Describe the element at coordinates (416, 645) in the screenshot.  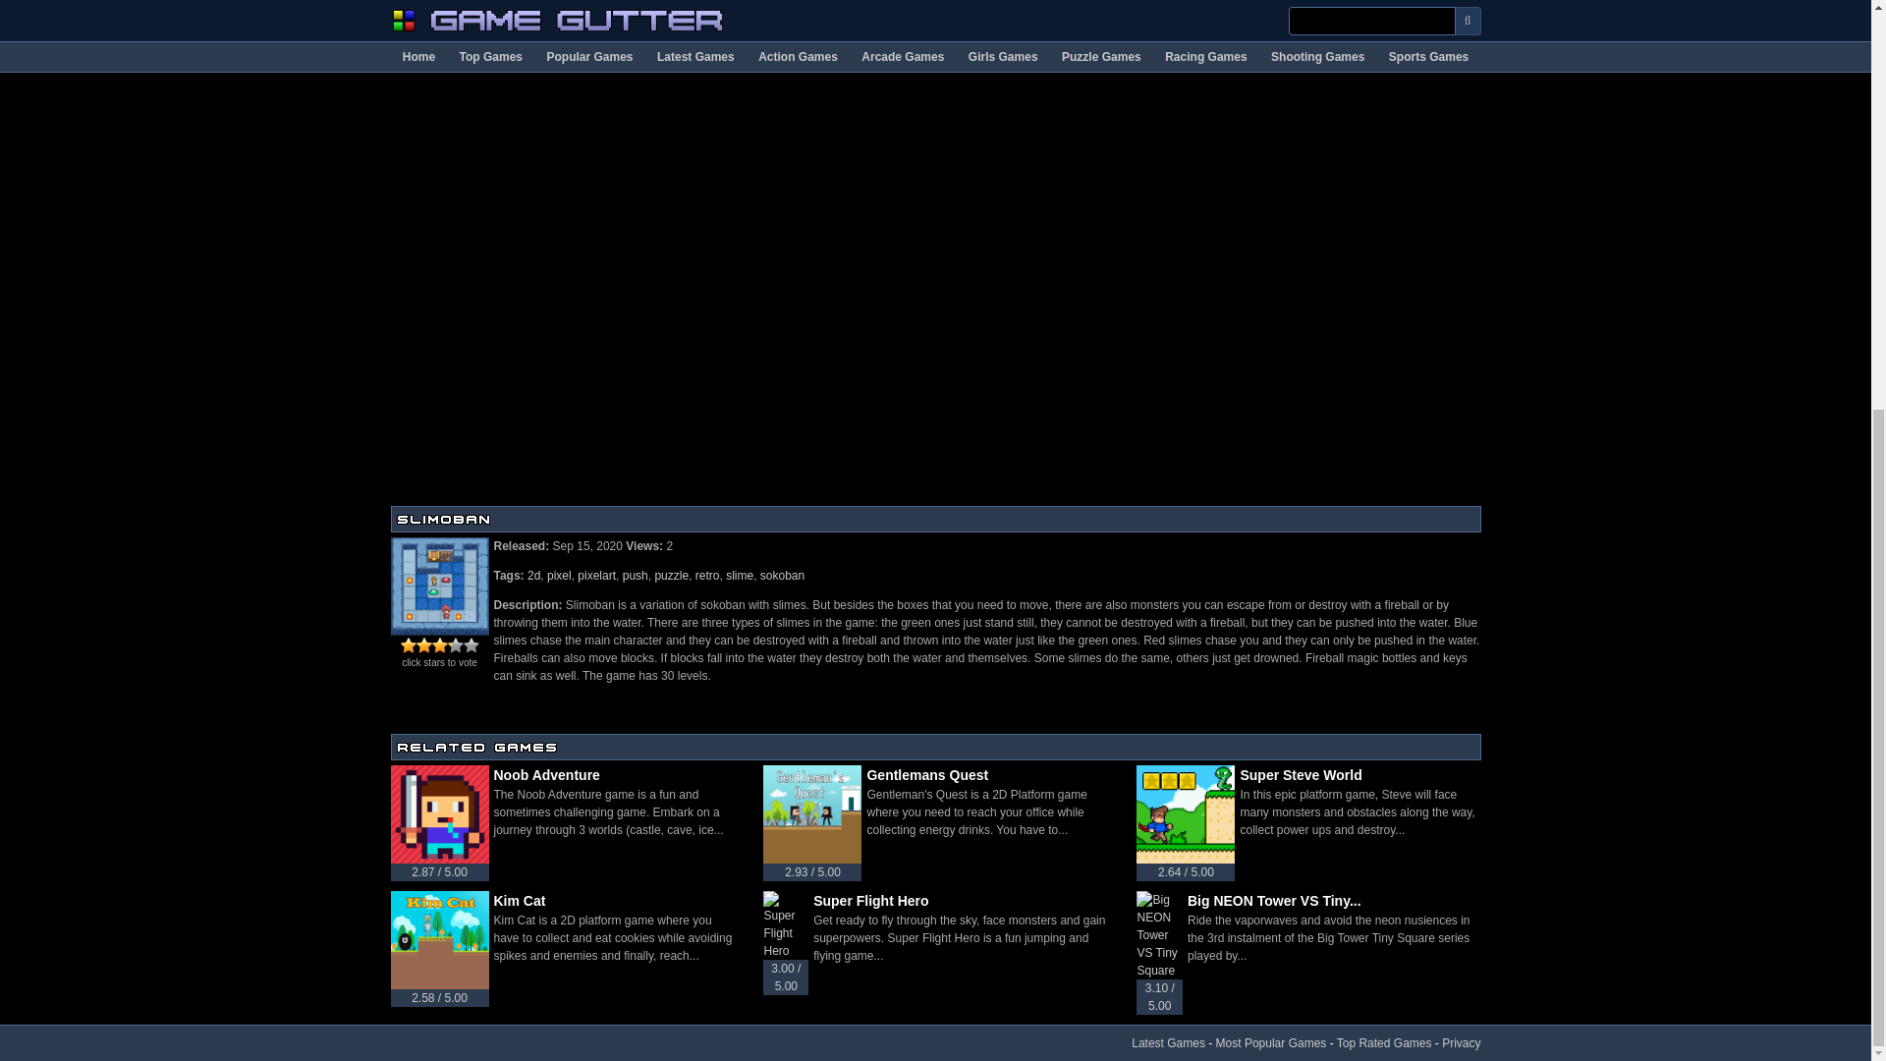
I see `2` at that location.